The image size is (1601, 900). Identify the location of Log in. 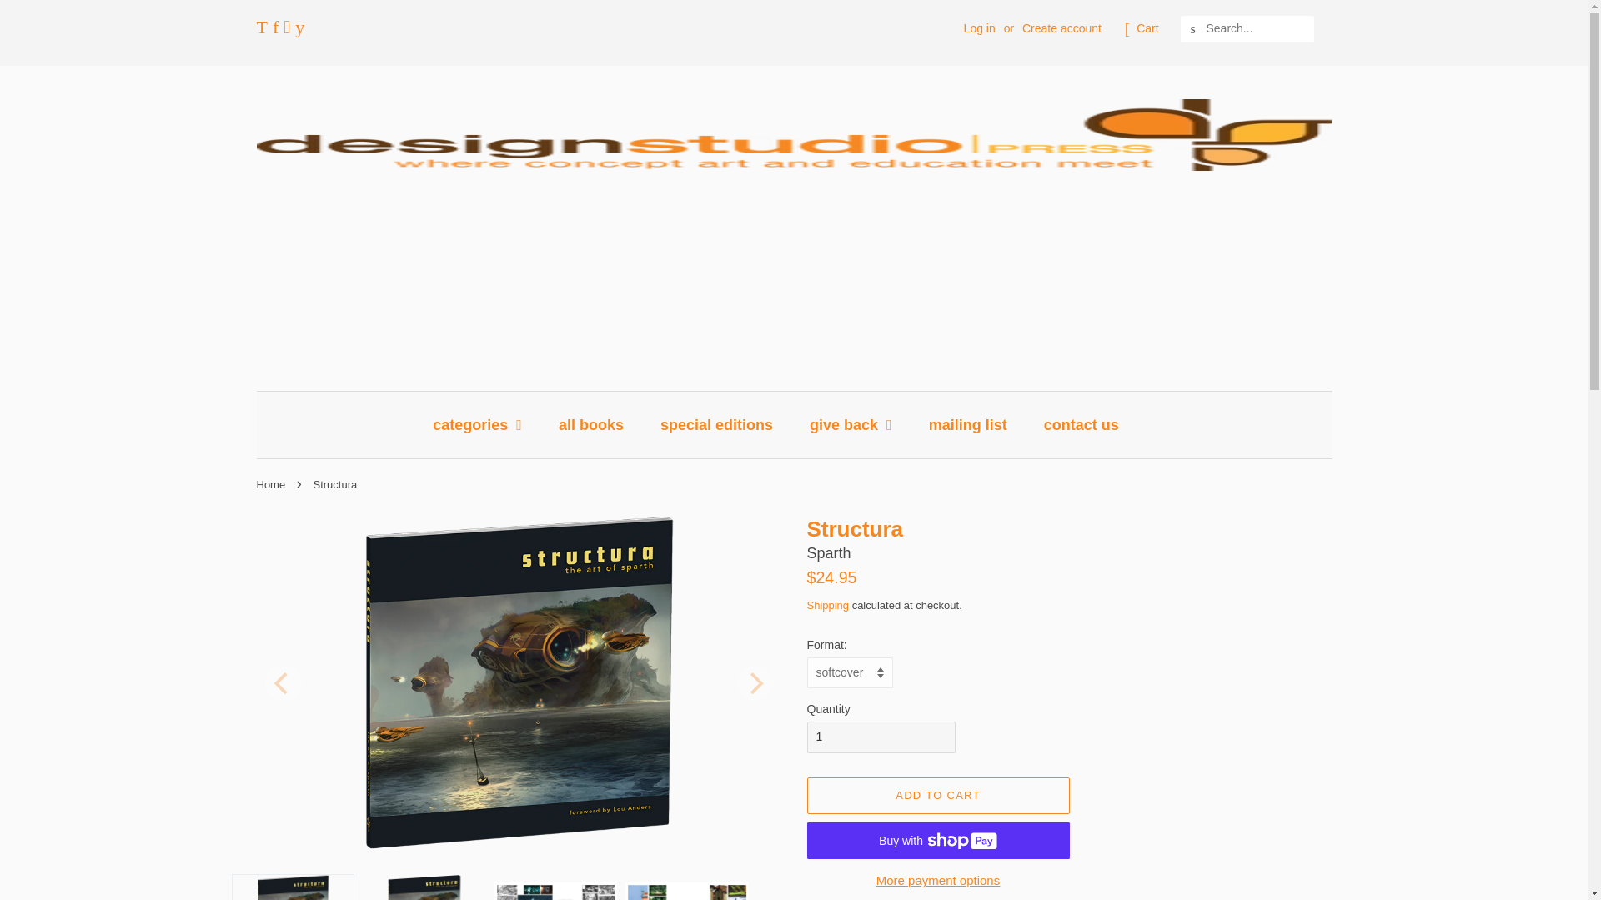
(979, 28).